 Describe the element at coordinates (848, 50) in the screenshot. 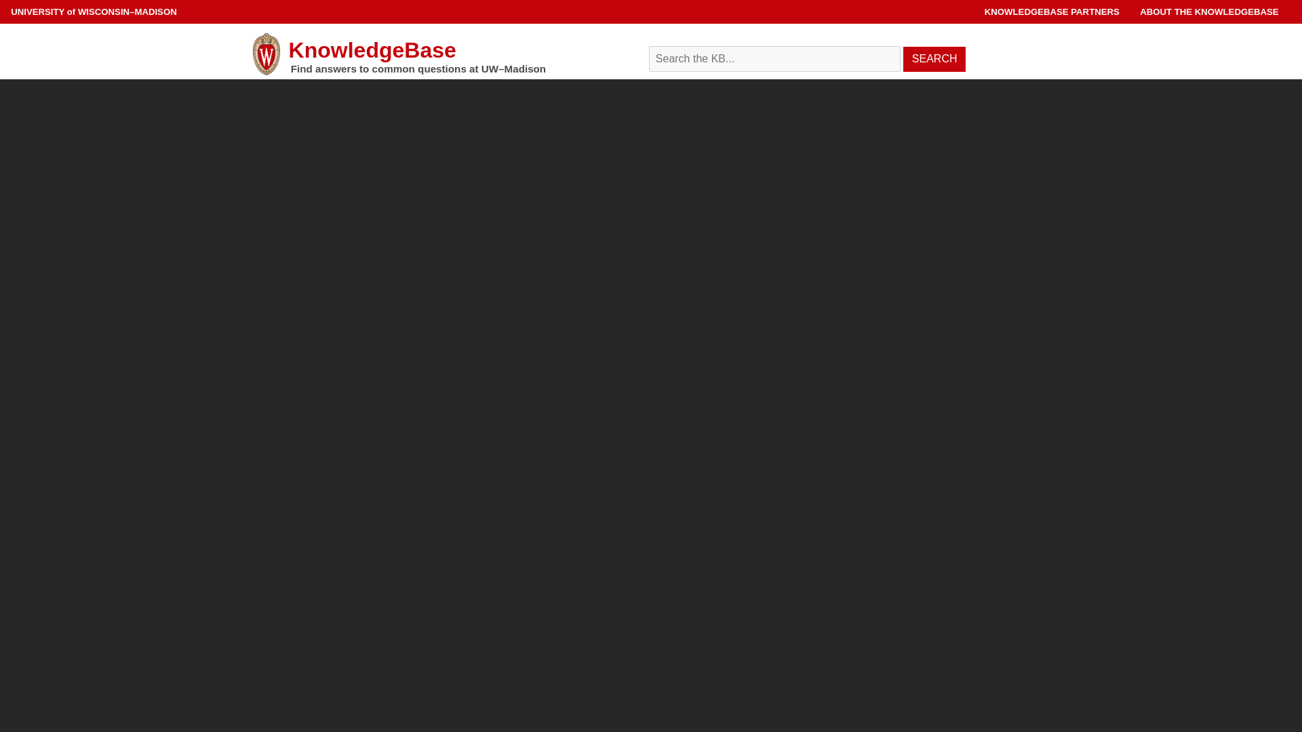

I see `Search` at that location.